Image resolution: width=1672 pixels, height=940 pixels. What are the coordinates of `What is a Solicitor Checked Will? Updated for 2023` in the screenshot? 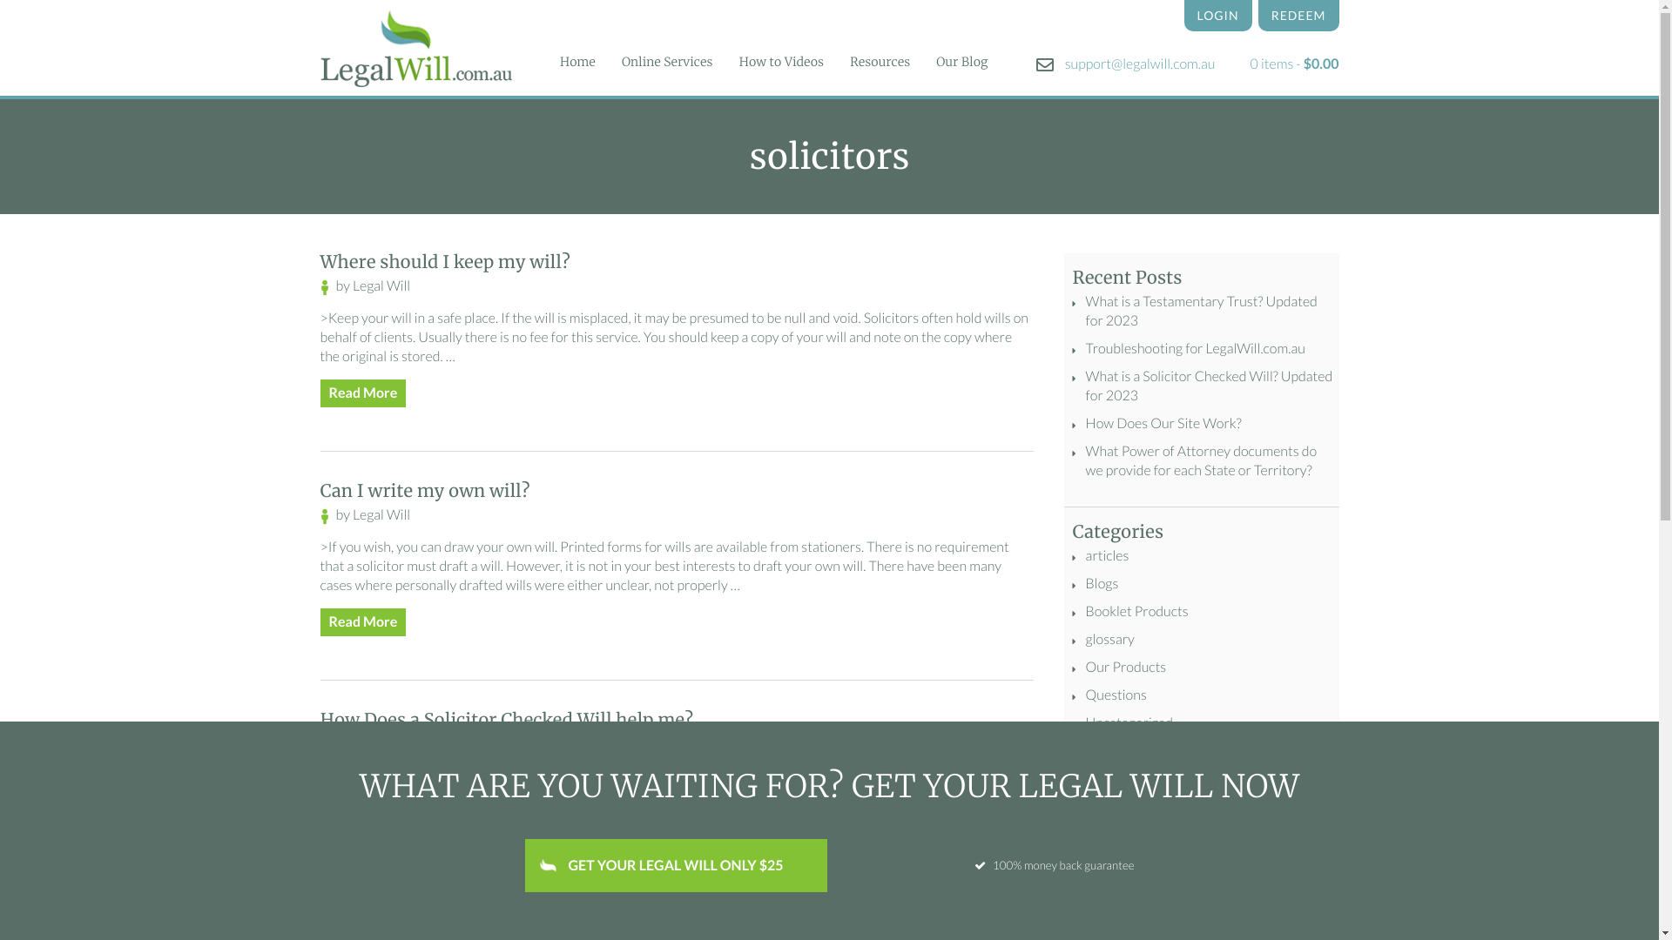 It's located at (1210, 386).